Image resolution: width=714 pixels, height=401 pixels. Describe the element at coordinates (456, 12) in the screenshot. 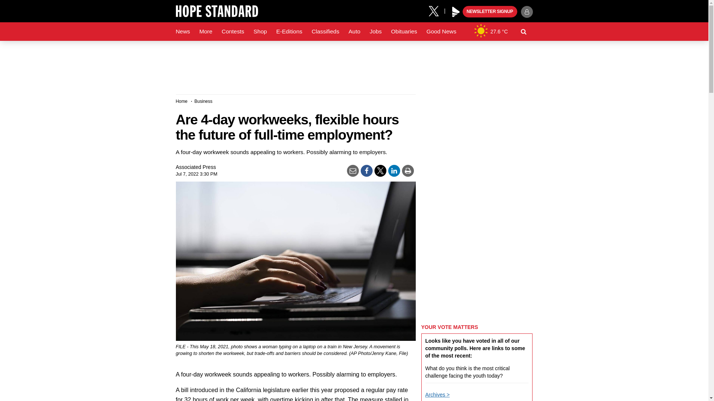

I see `Black Press Media` at that location.